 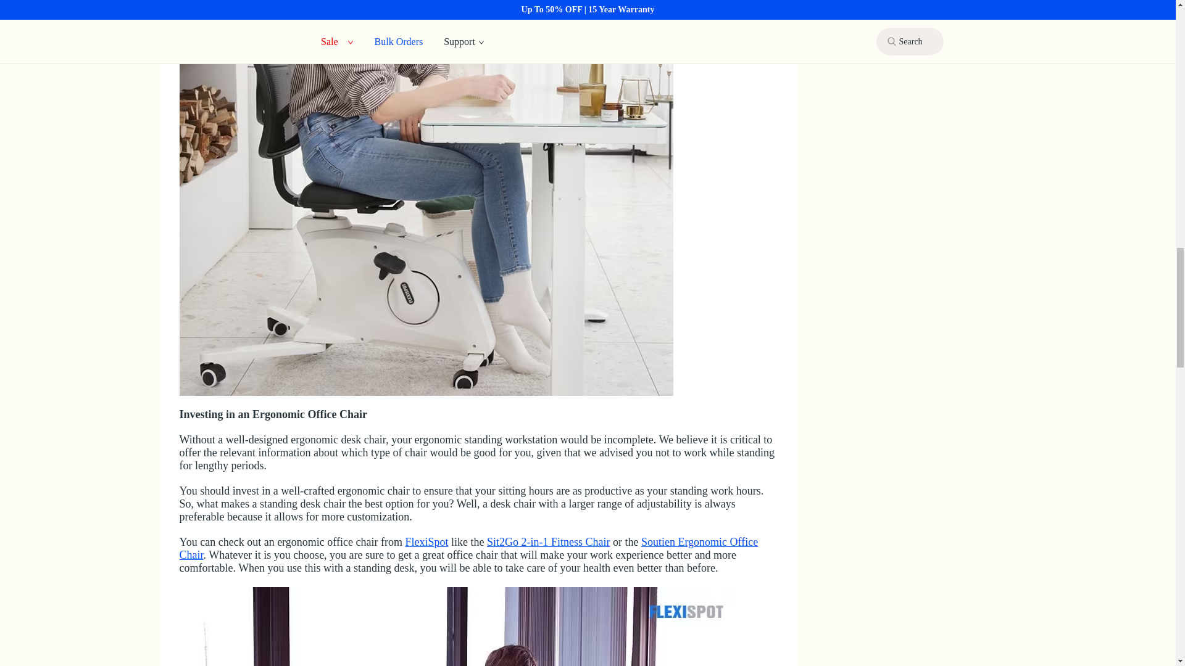 I want to click on Ergonomic Anti Fatigue Mat DM1, so click(x=461, y=627).